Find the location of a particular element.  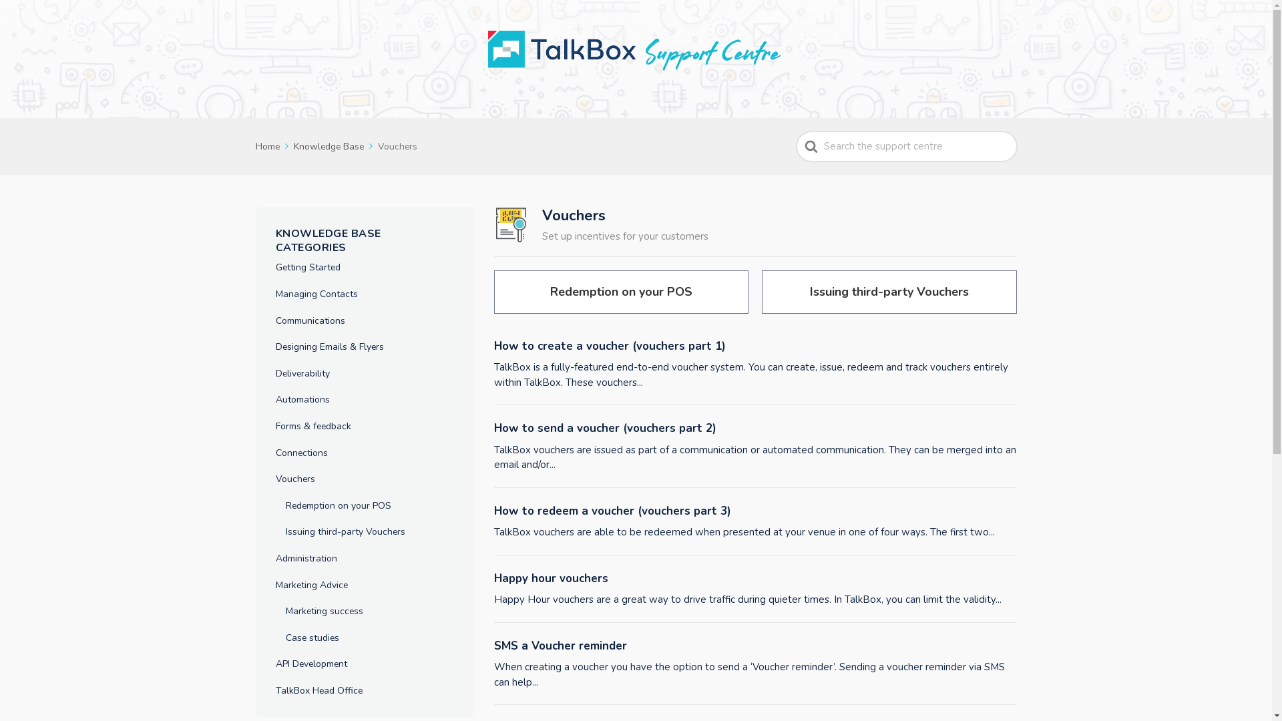

Redemption on your POS is located at coordinates (621, 292).